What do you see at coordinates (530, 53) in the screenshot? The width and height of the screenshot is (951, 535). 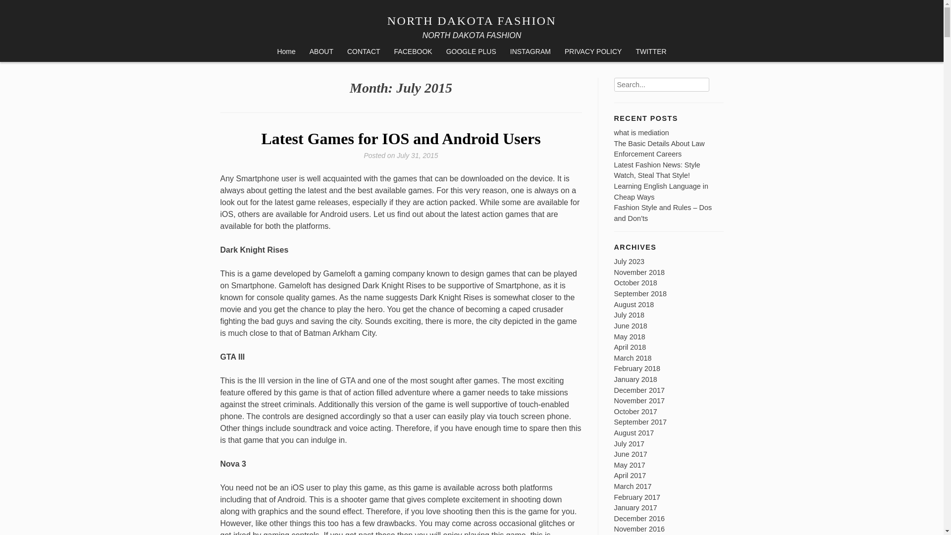 I see `INSTAGRAM` at bounding box center [530, 53].